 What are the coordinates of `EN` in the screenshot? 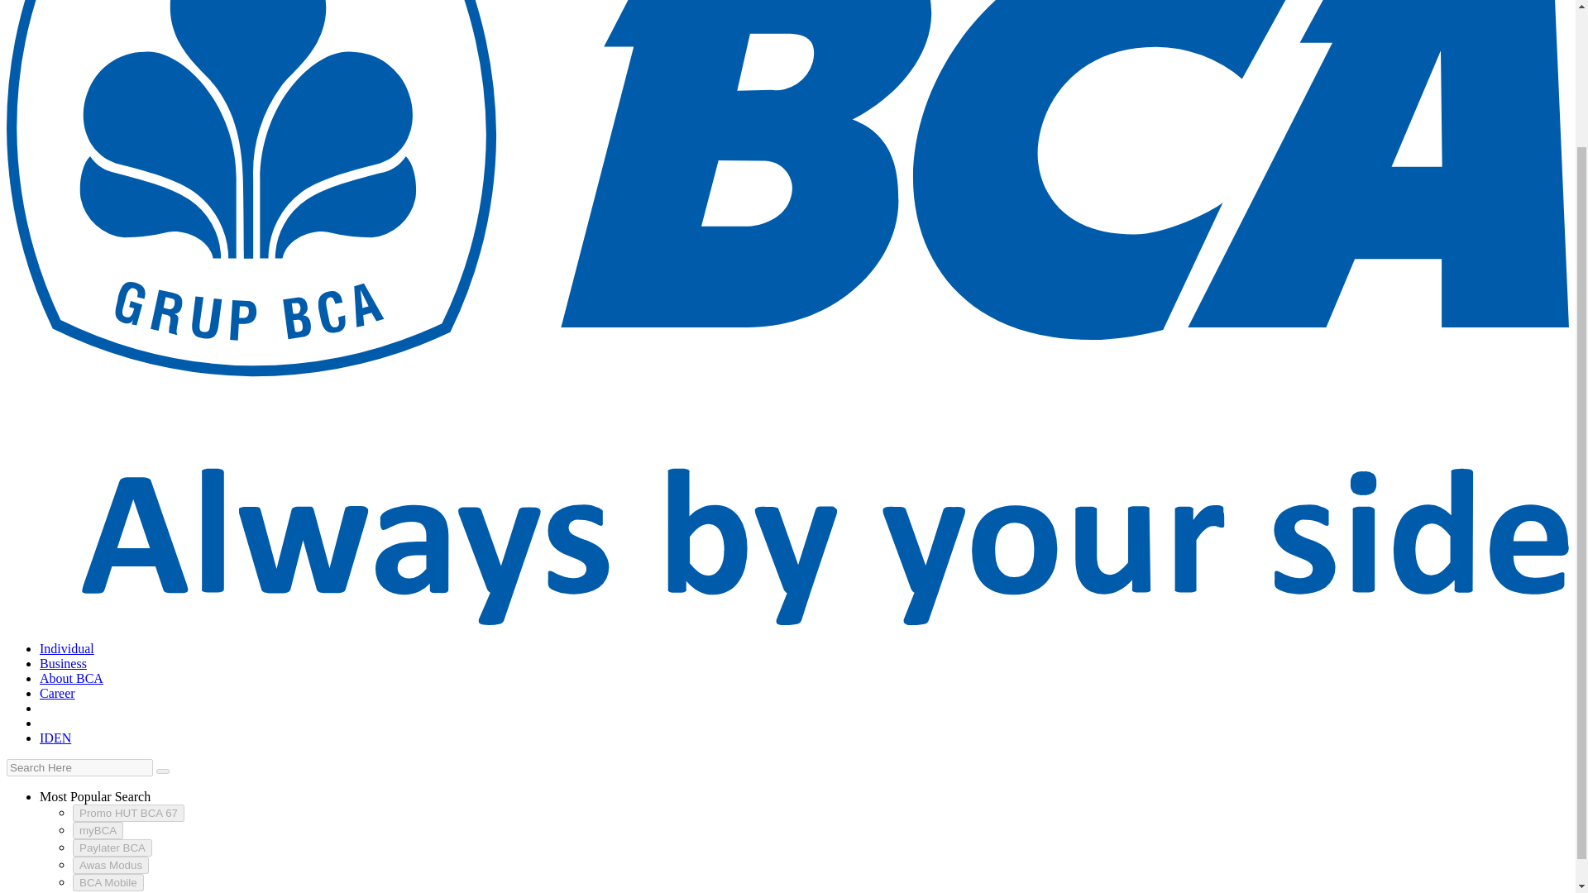 It's located at (63, 738).